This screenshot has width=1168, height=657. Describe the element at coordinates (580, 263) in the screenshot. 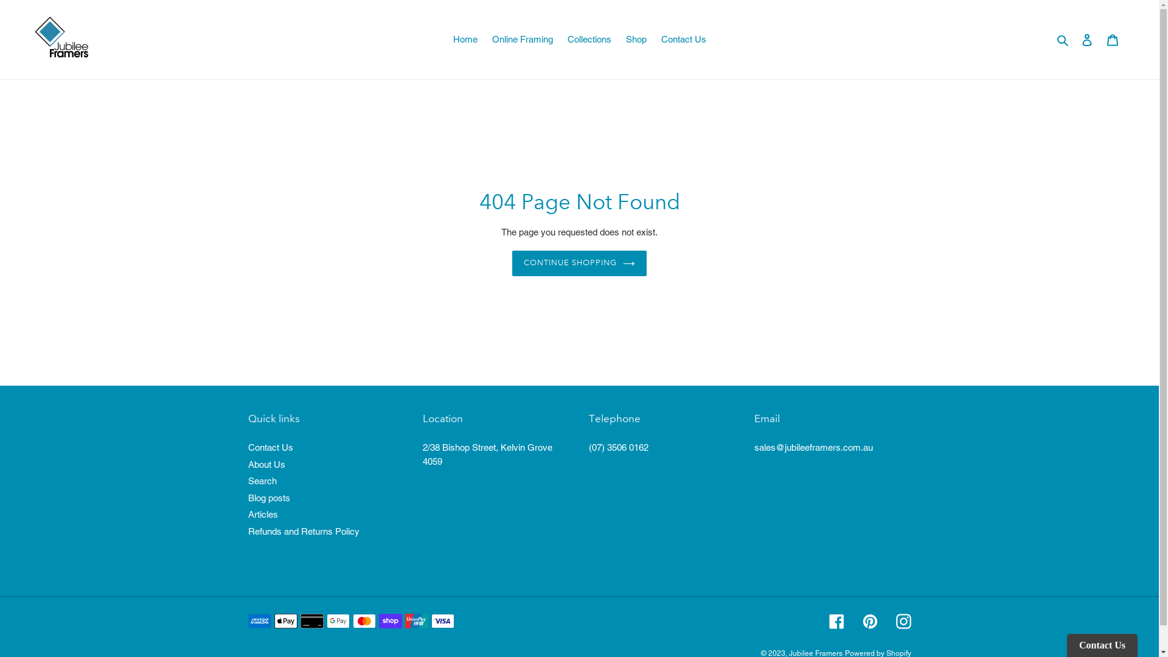

I see `CONTINUE SHOPPING` at that location.